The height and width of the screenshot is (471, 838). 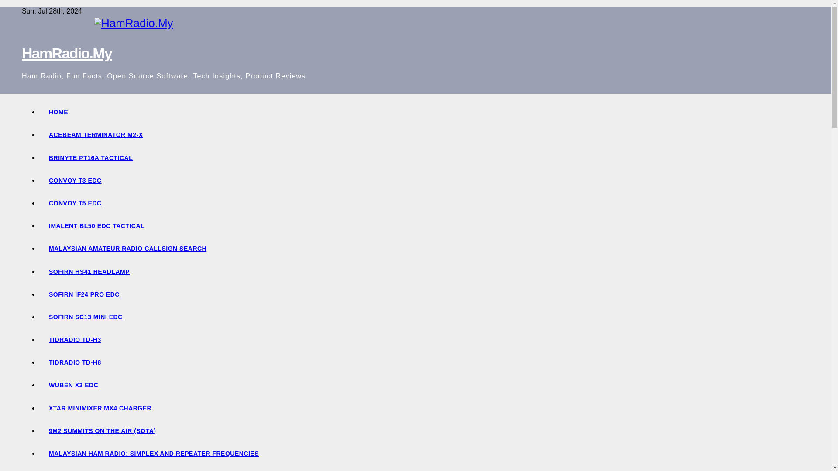 What do you see at coordinates (424, 226) in the screenshot?
I see `IMALENT BL50 EDC TACTICAL` at bounding box center [424, 226].